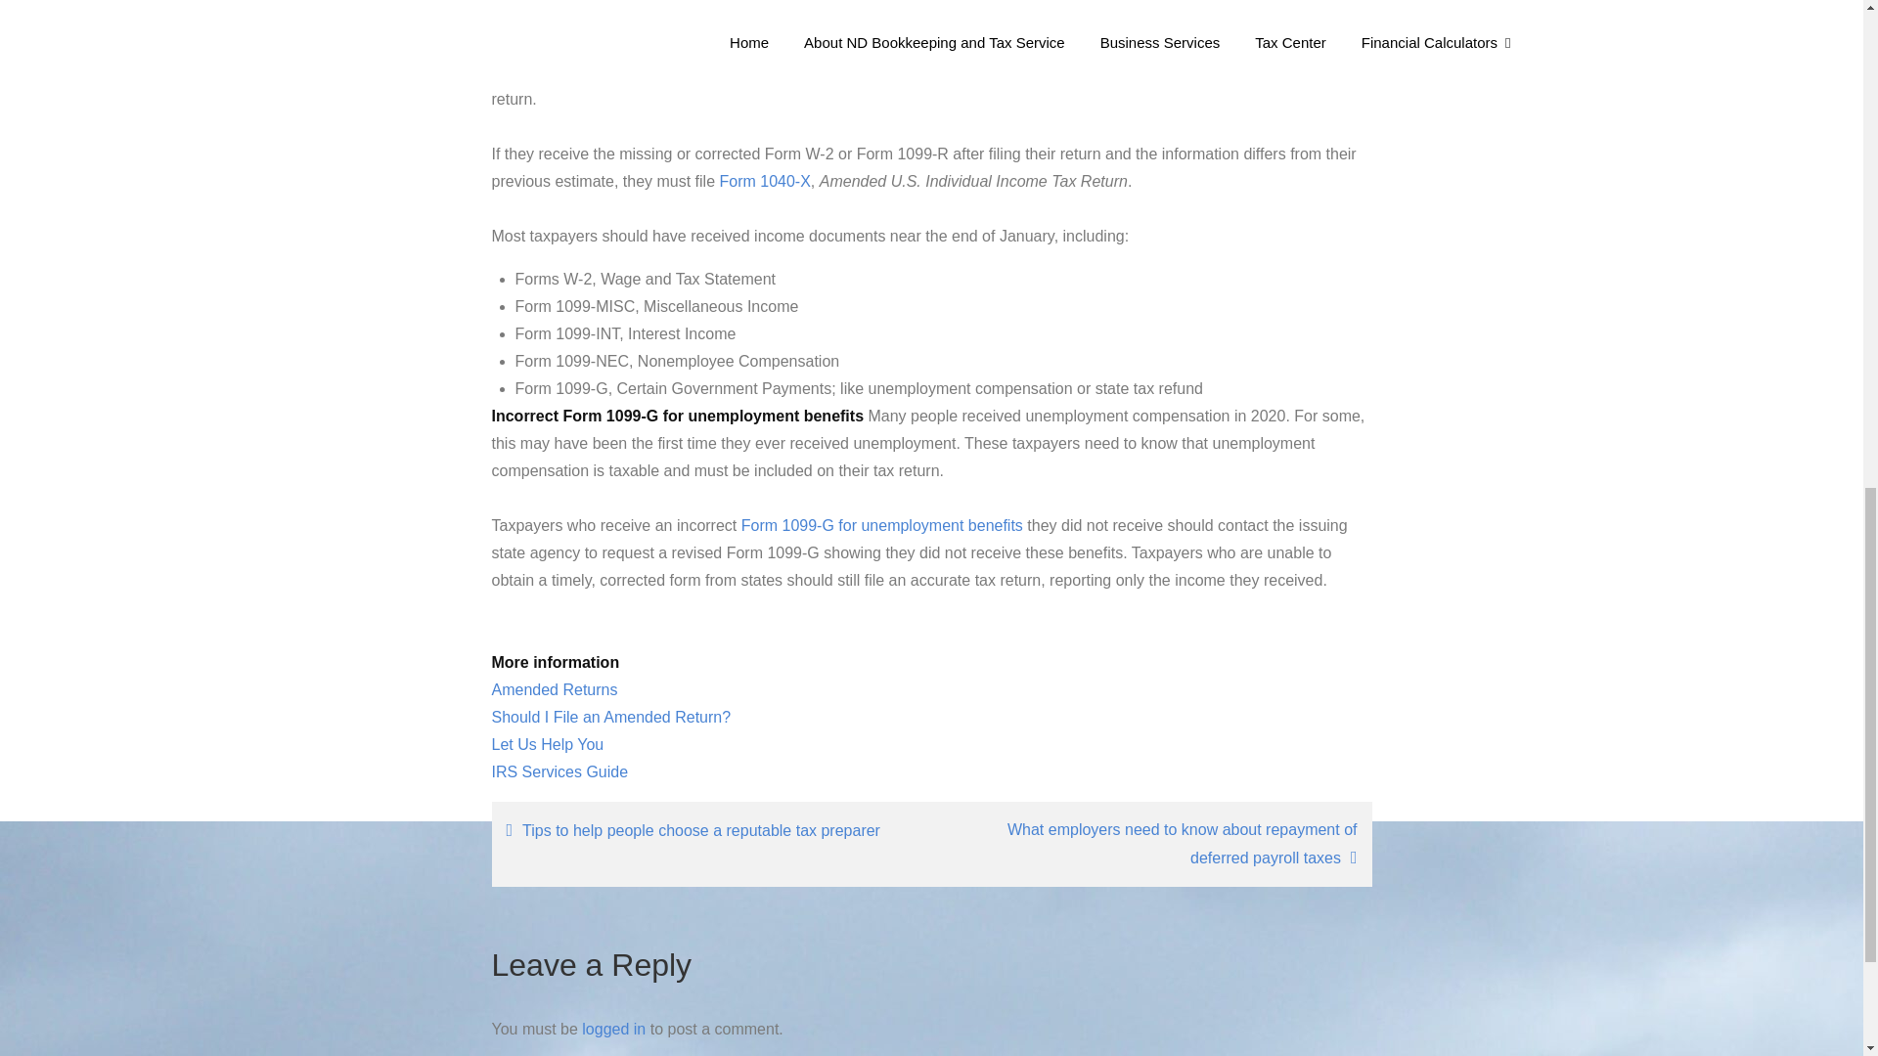 The height and width of the screenshot is (1056, 1878). Describe the element at coordinates (546, 744) in the screenshot. I see `Let Us Help You` at that location.